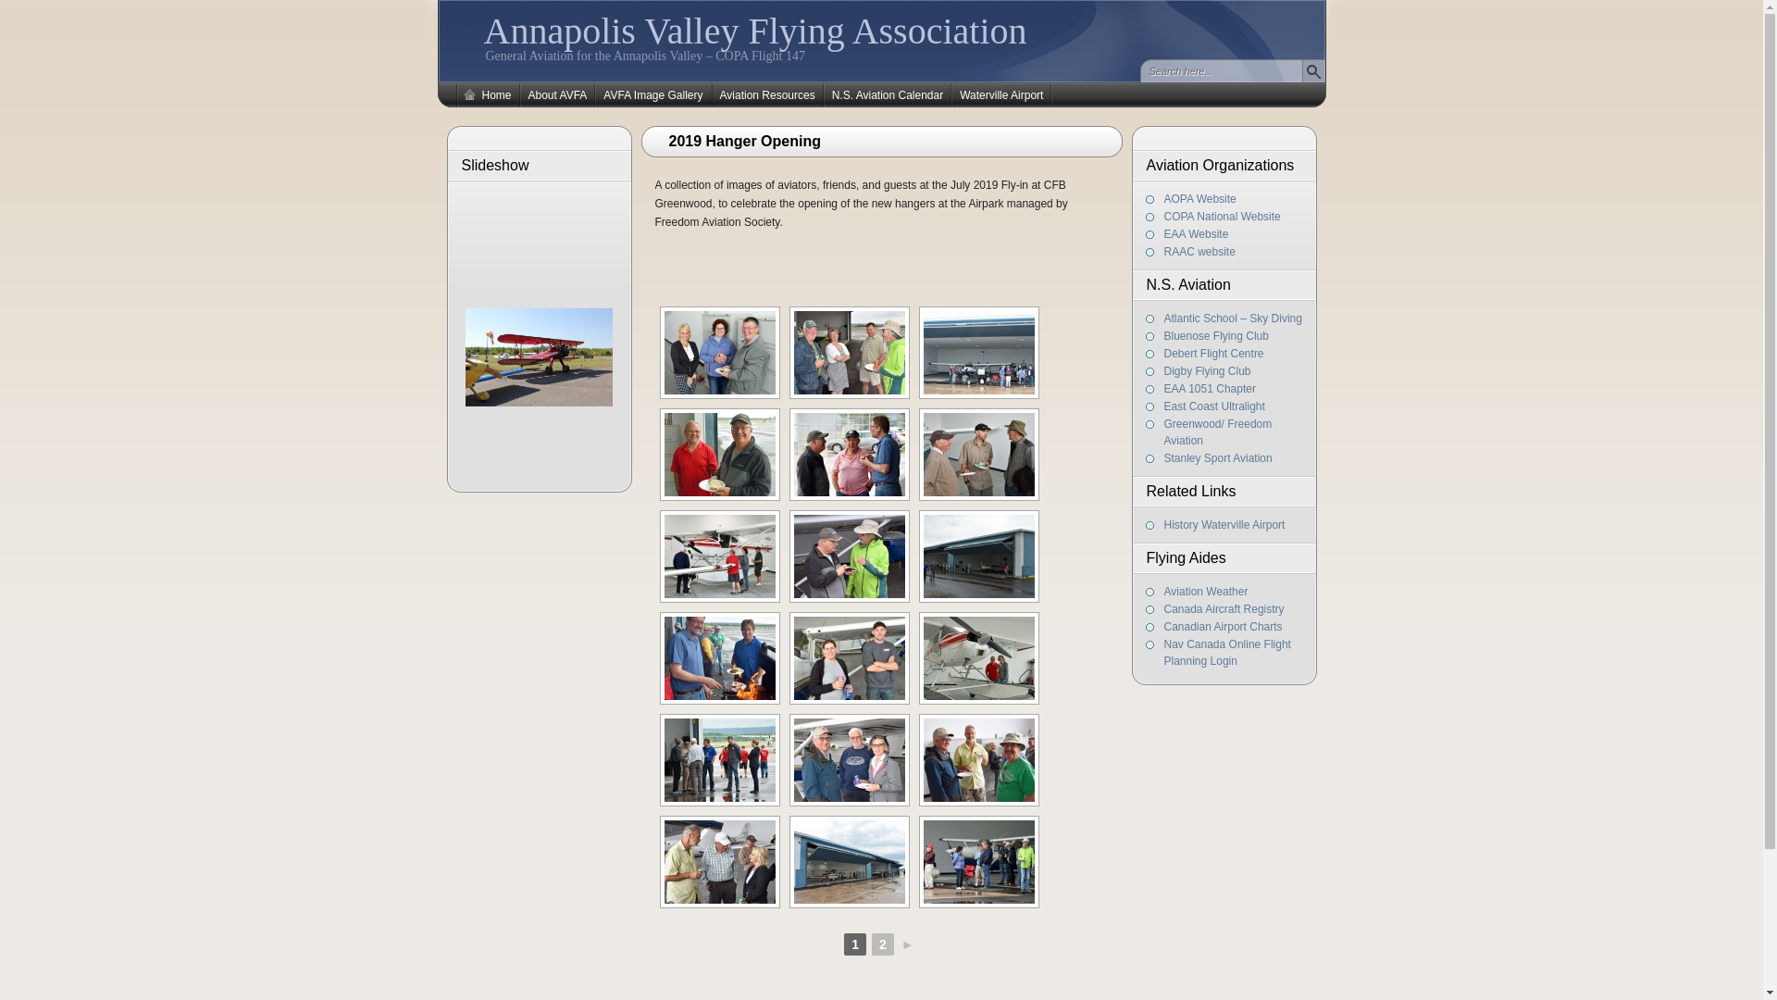 The image size is (1777, 1000). What do you see at coordinates (755, 31) in the screenshot?
I see `Annapolis Valley Flying Association` at bounding box center [755, 31].